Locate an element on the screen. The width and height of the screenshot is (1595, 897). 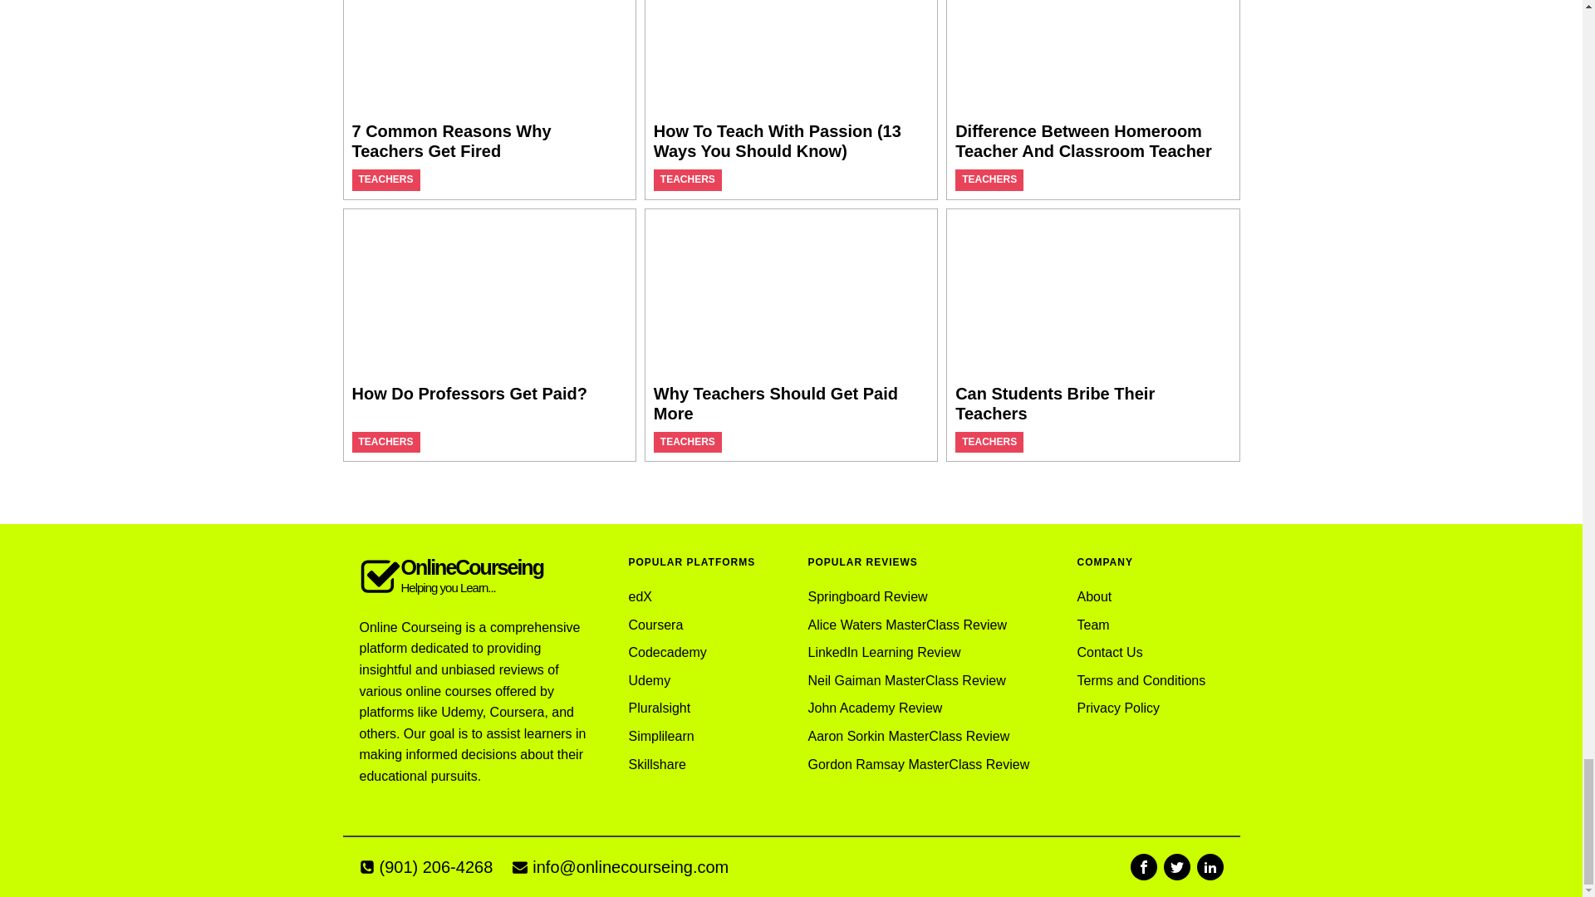
Codecademy is located at coordinates (667, 653).